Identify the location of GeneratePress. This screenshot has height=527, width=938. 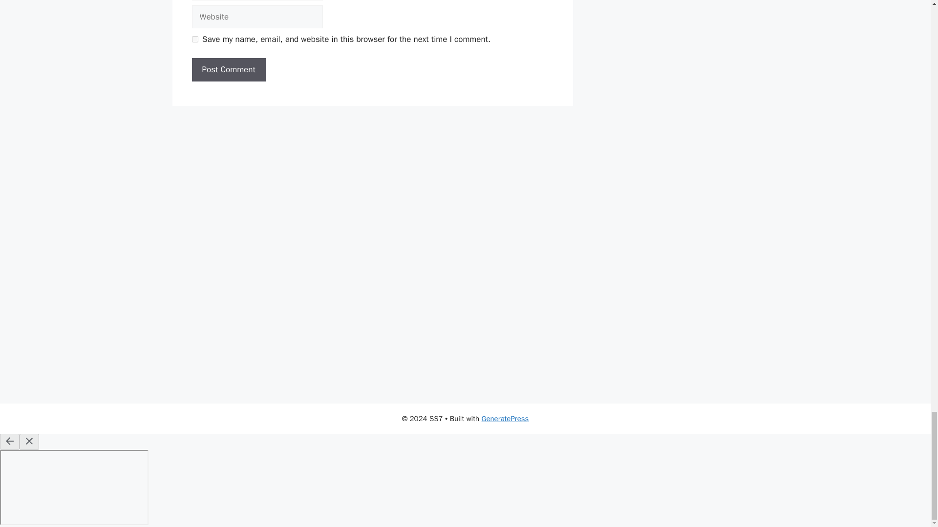
(505, 419).